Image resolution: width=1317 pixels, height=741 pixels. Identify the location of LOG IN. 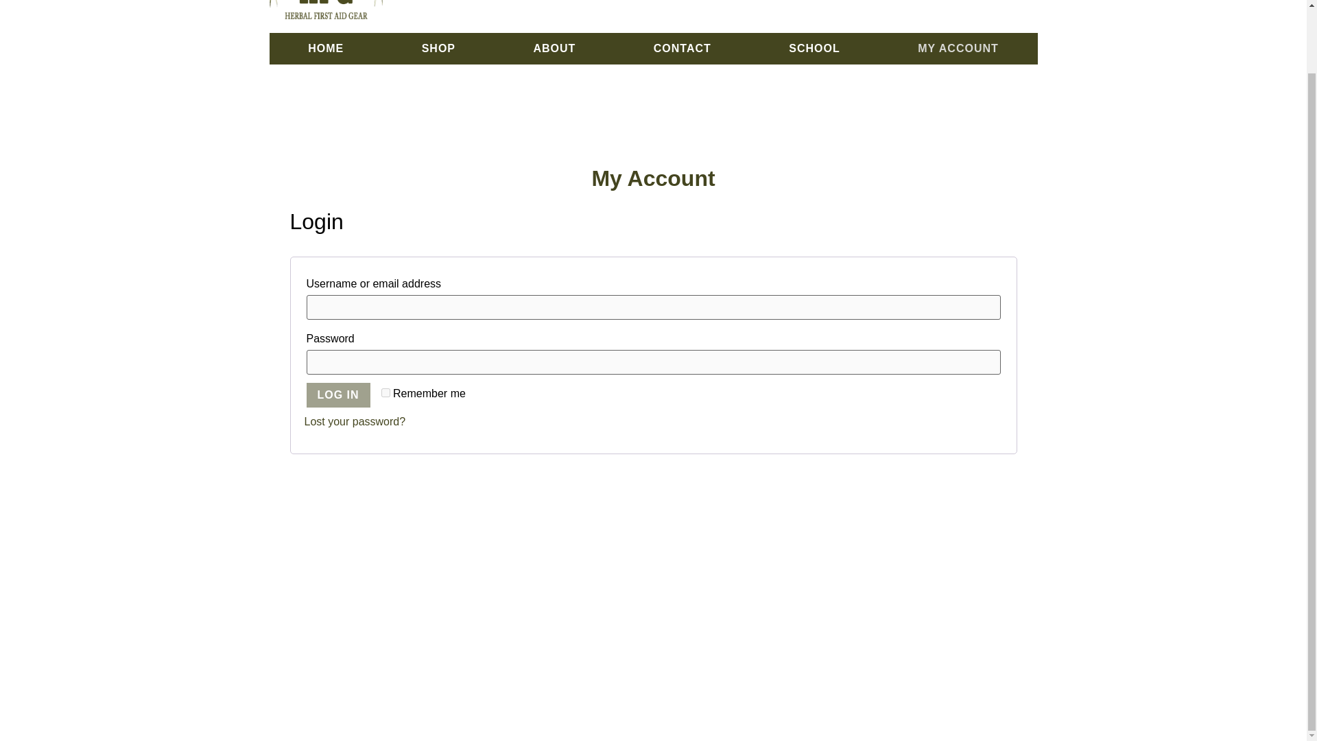
(337, 395).